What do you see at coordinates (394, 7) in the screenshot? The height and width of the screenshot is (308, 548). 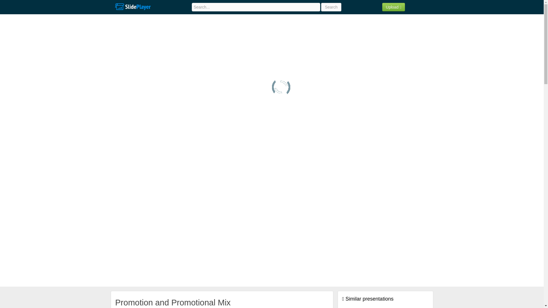 I see `Upload` at bounding box center [394, 7].